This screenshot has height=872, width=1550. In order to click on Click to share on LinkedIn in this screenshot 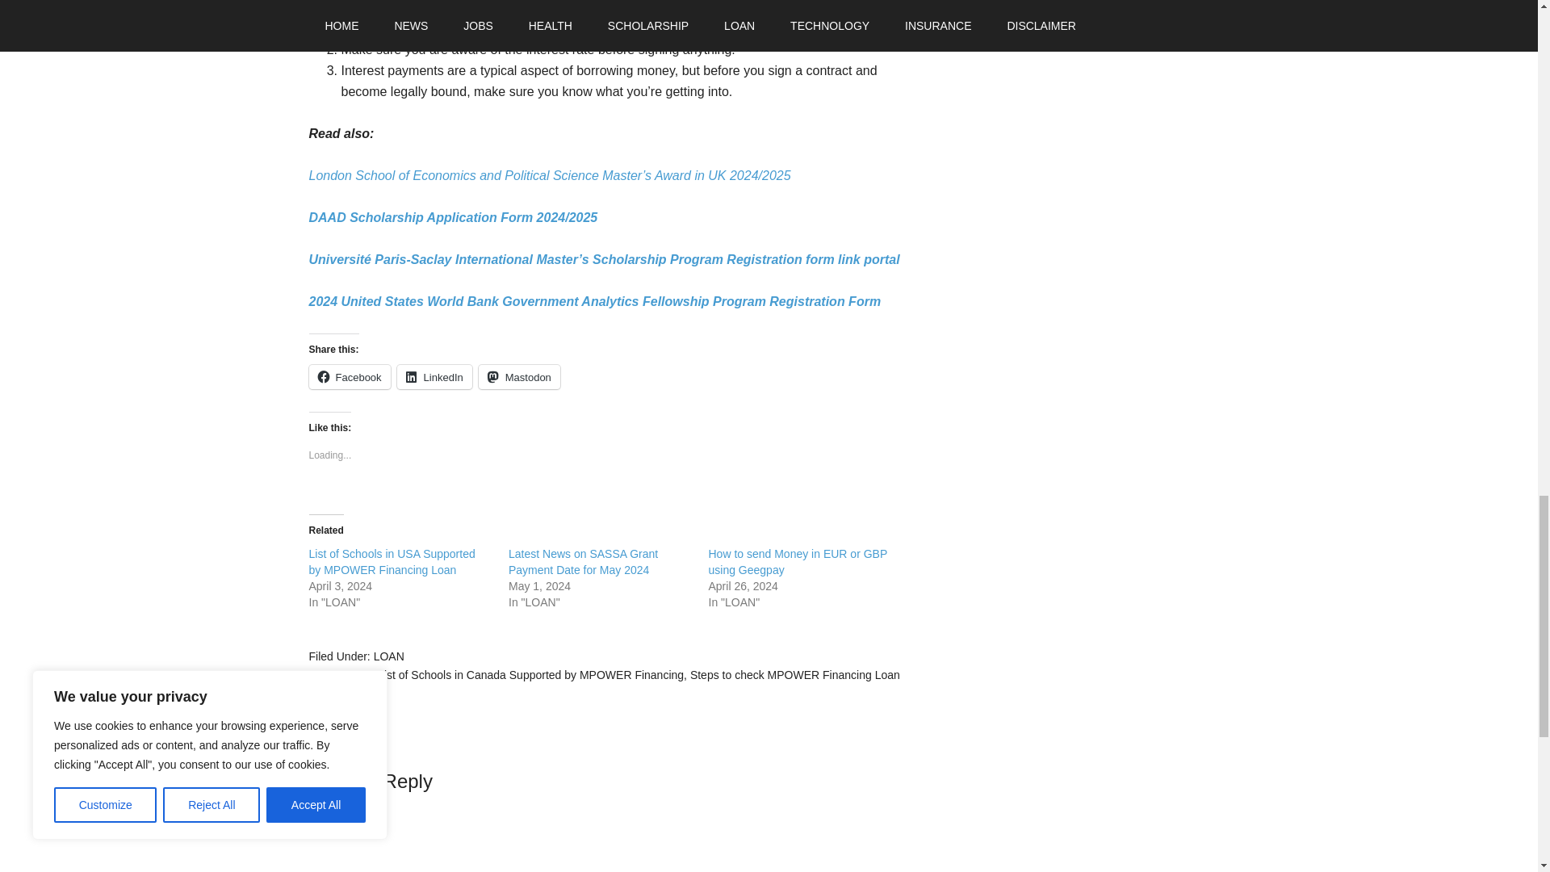, I will do `click(434, 376)`.